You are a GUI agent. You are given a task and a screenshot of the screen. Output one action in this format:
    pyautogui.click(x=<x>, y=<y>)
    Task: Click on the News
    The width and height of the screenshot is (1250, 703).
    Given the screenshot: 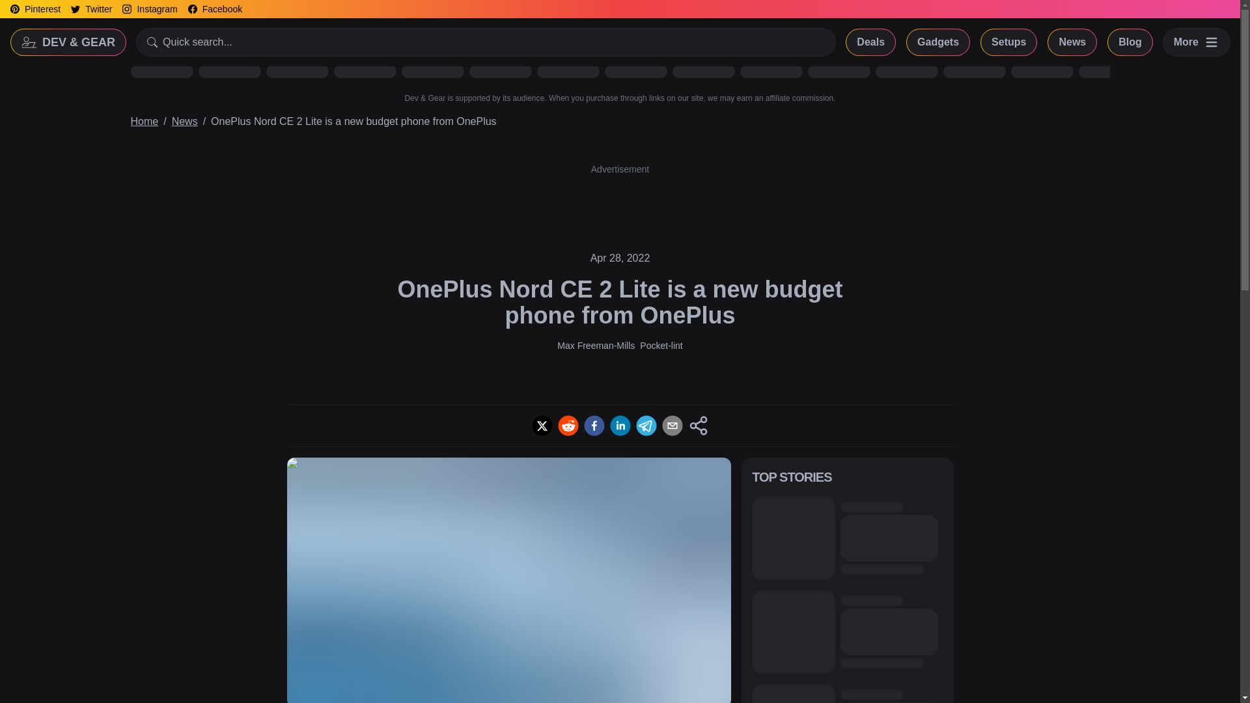 What is the action you would take?
    pyautogui.click(x=185, y=121)
    